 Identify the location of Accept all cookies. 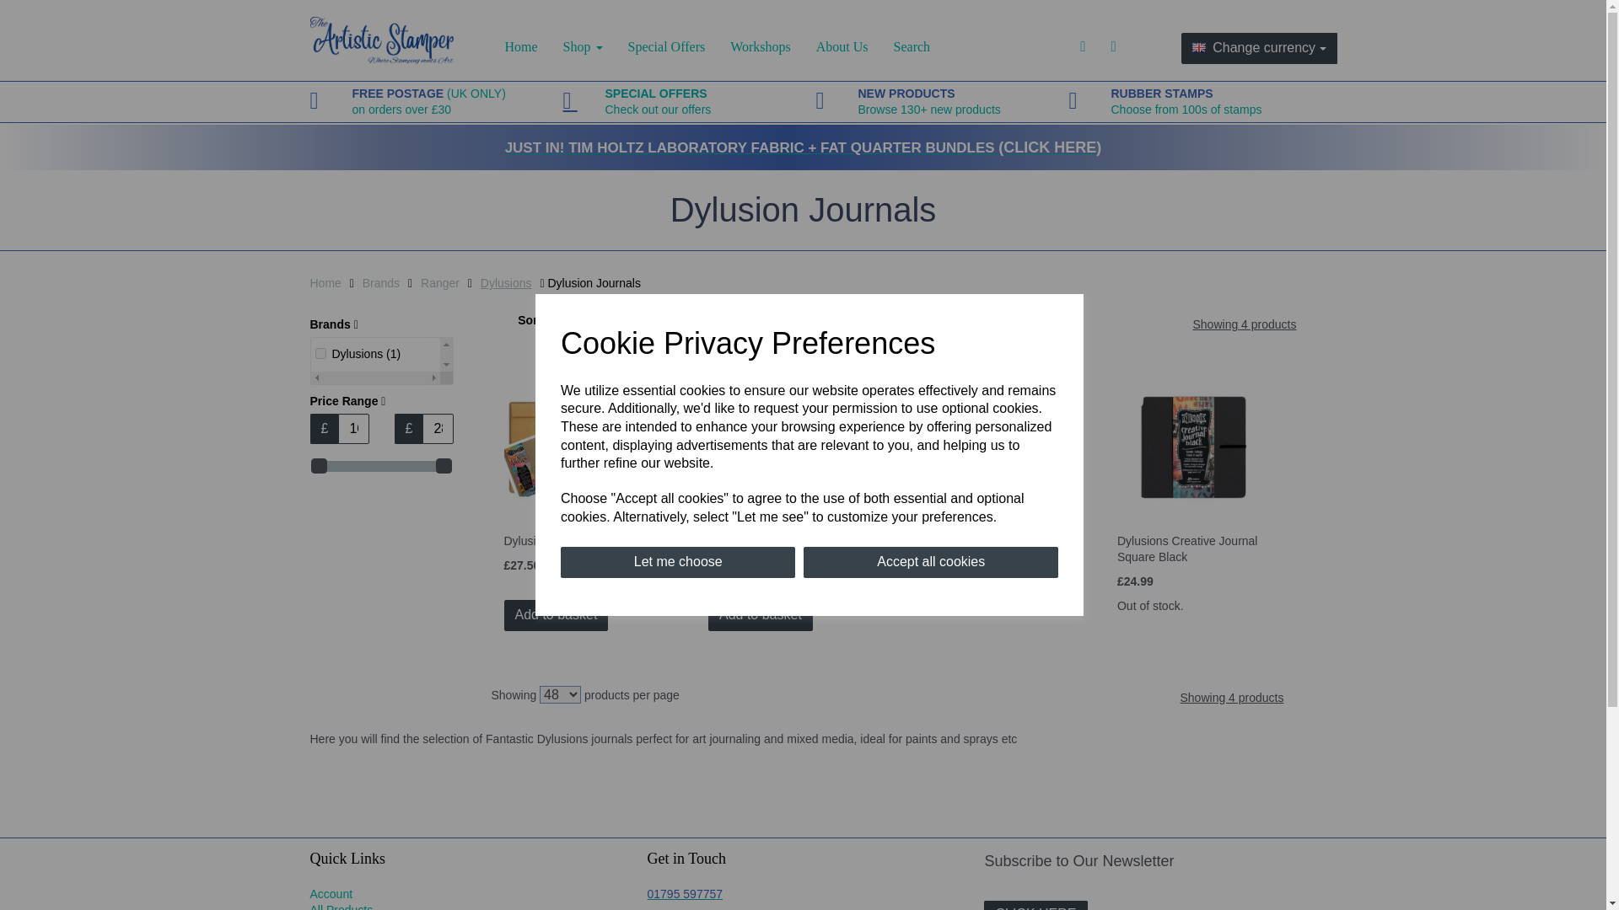
(582, 47).